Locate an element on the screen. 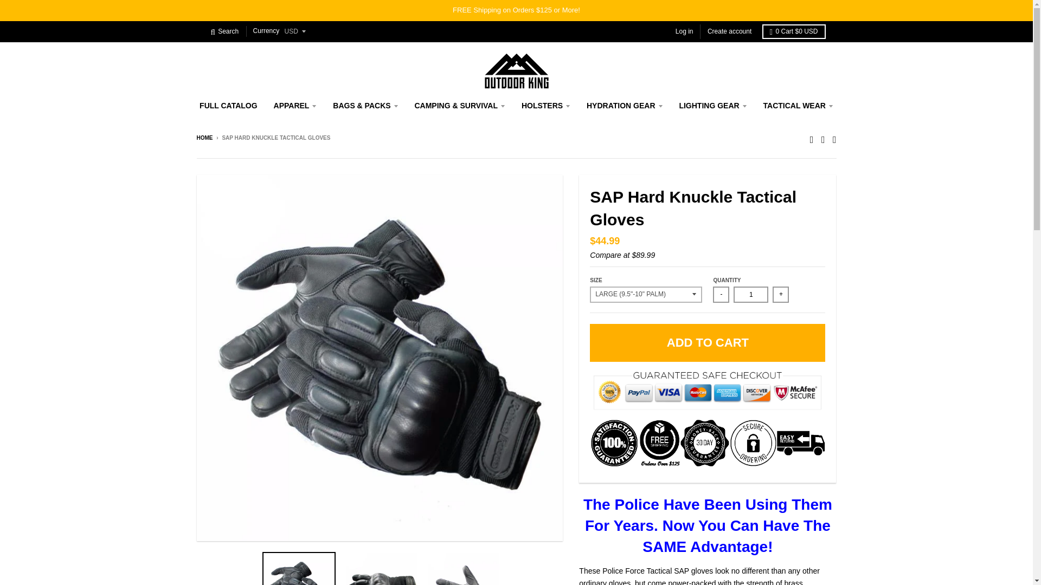 This screenshot has height=585, width=1041. Back to the frontpage is located at coordinates (204, 138).